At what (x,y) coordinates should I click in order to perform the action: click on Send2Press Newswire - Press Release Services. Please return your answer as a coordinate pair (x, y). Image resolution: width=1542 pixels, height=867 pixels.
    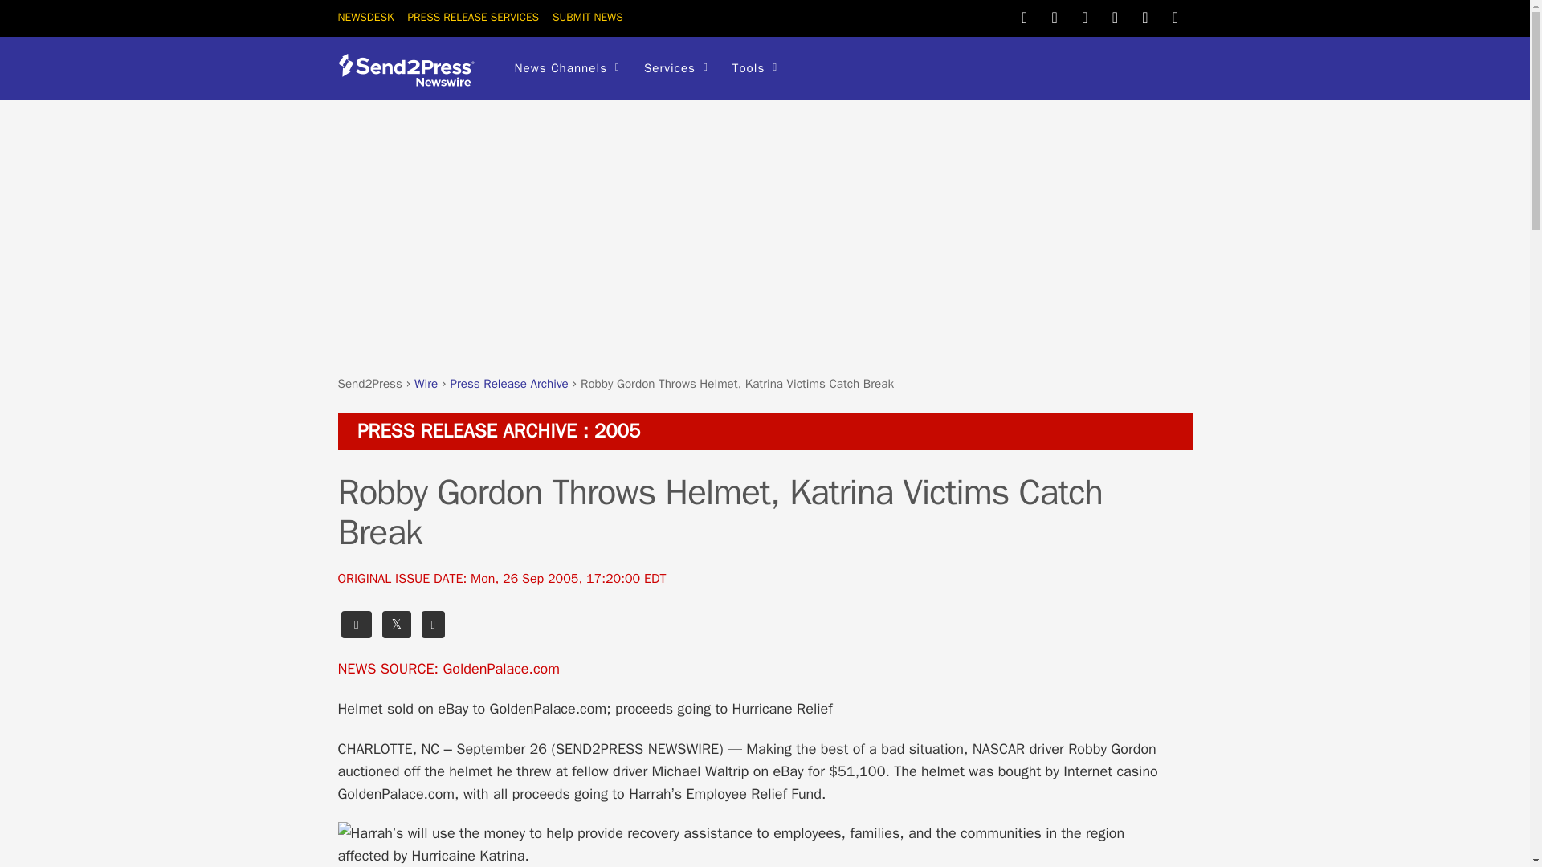
    Looking at the image, I should click on (411, 80).